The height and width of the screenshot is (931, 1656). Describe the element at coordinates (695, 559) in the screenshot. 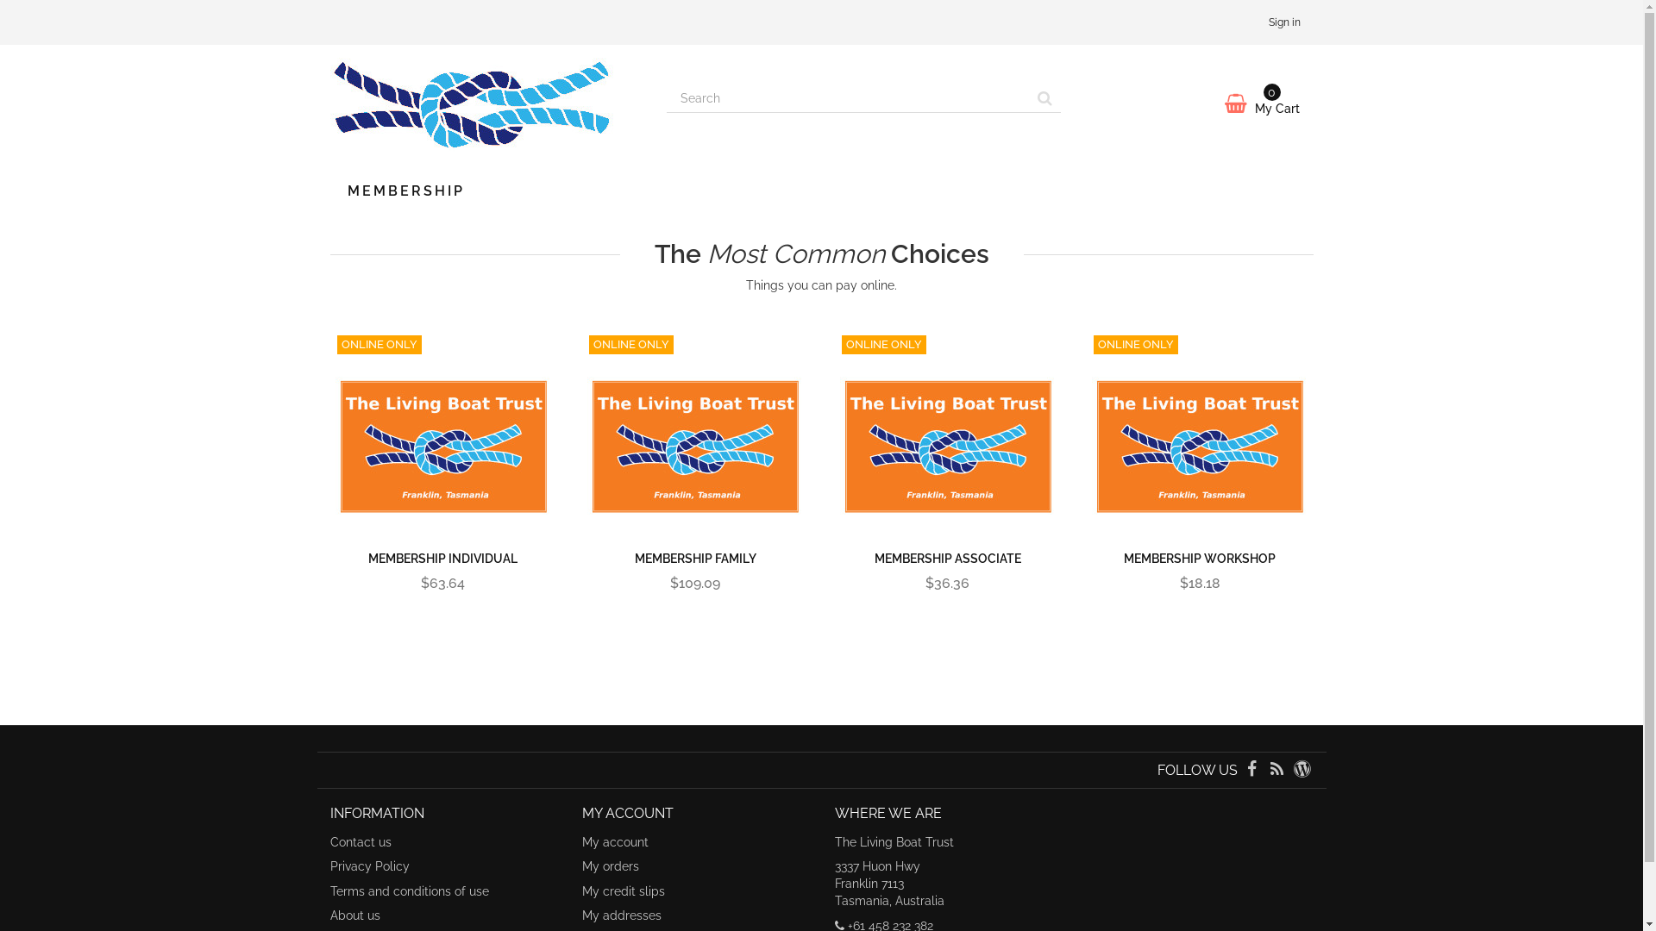

I see `MEMBERSHIP FAMILY` at that location.